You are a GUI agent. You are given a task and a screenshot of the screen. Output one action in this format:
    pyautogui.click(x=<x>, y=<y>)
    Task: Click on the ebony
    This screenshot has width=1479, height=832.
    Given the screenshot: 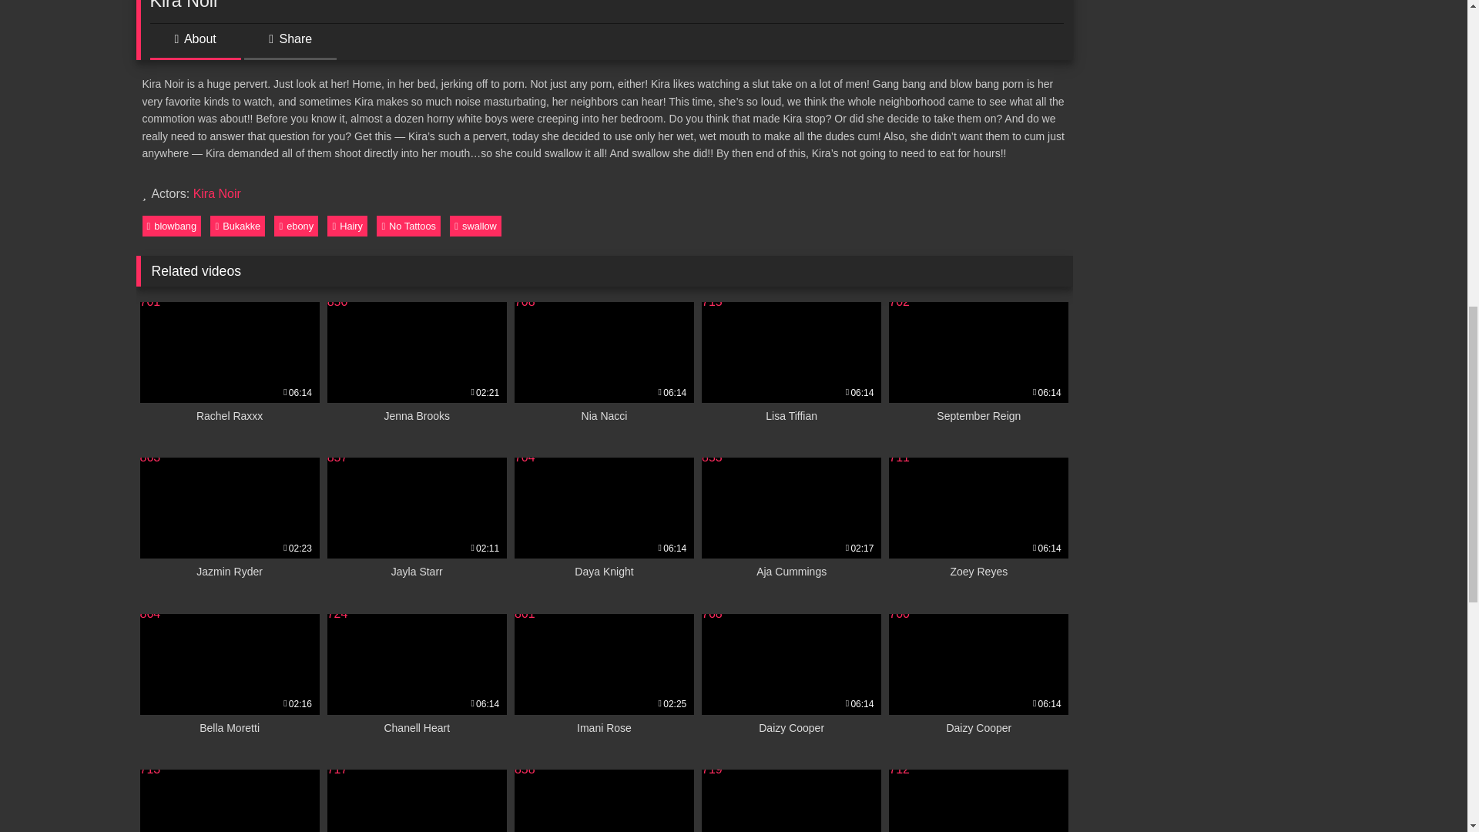 What is the action you would take?
    pyautogui.click(x=791, y=371)
    